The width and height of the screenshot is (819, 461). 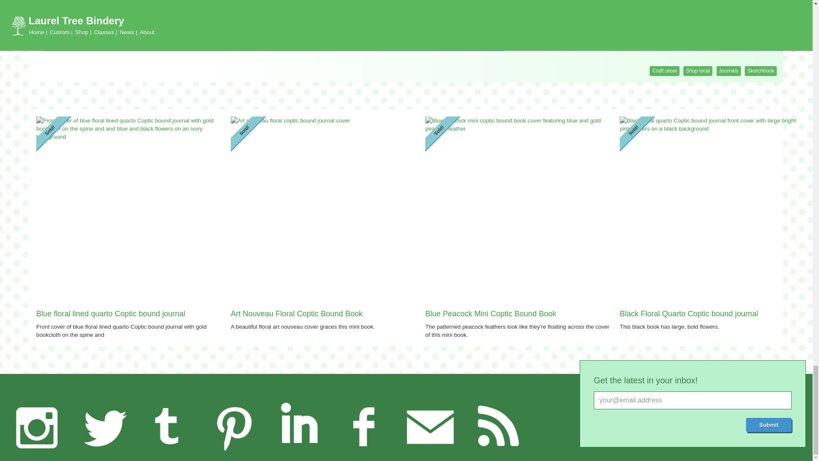 What do you see at coordinates (168, 427) in the screenshot?
I see `TUMBLR` at bounding box center [168, 427].